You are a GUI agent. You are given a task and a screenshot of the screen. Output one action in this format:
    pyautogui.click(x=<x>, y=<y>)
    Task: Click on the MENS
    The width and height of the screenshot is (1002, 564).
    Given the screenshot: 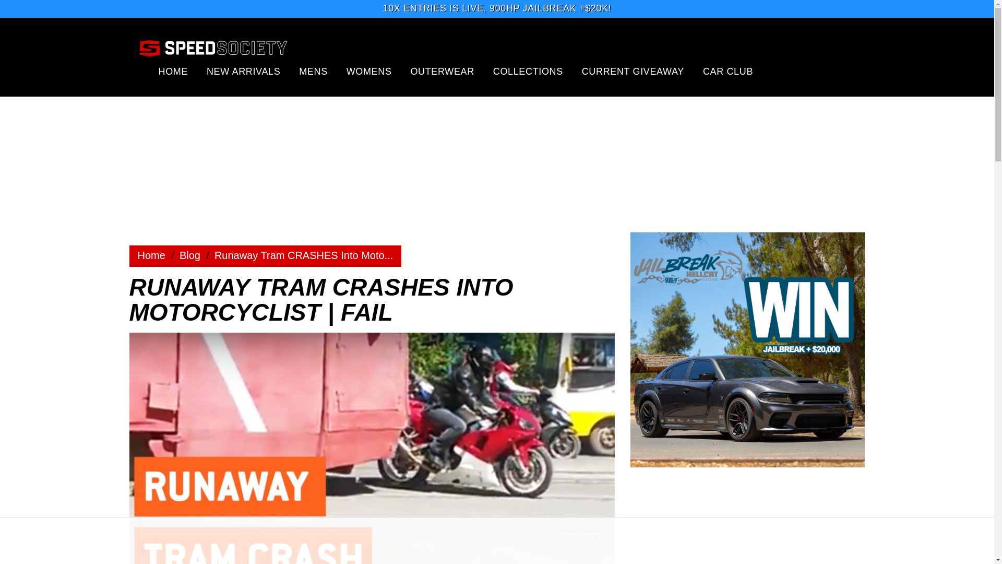 What is the action you would take?
    pyautogui.click(x=313, y=71)
    